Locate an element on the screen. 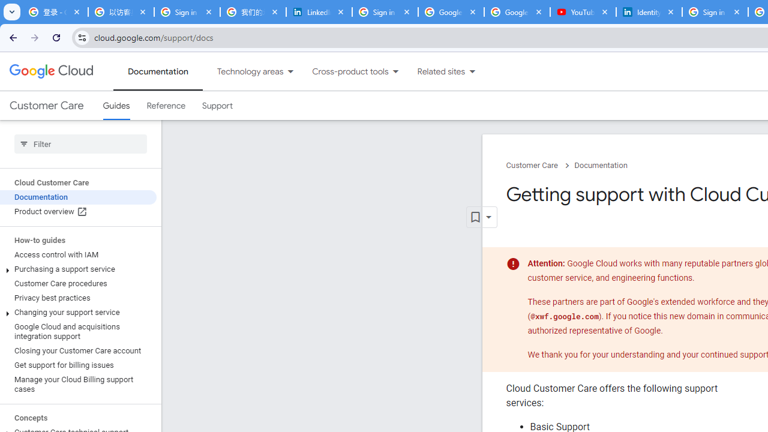  Changing your support service is located at coordinates (78, 312).